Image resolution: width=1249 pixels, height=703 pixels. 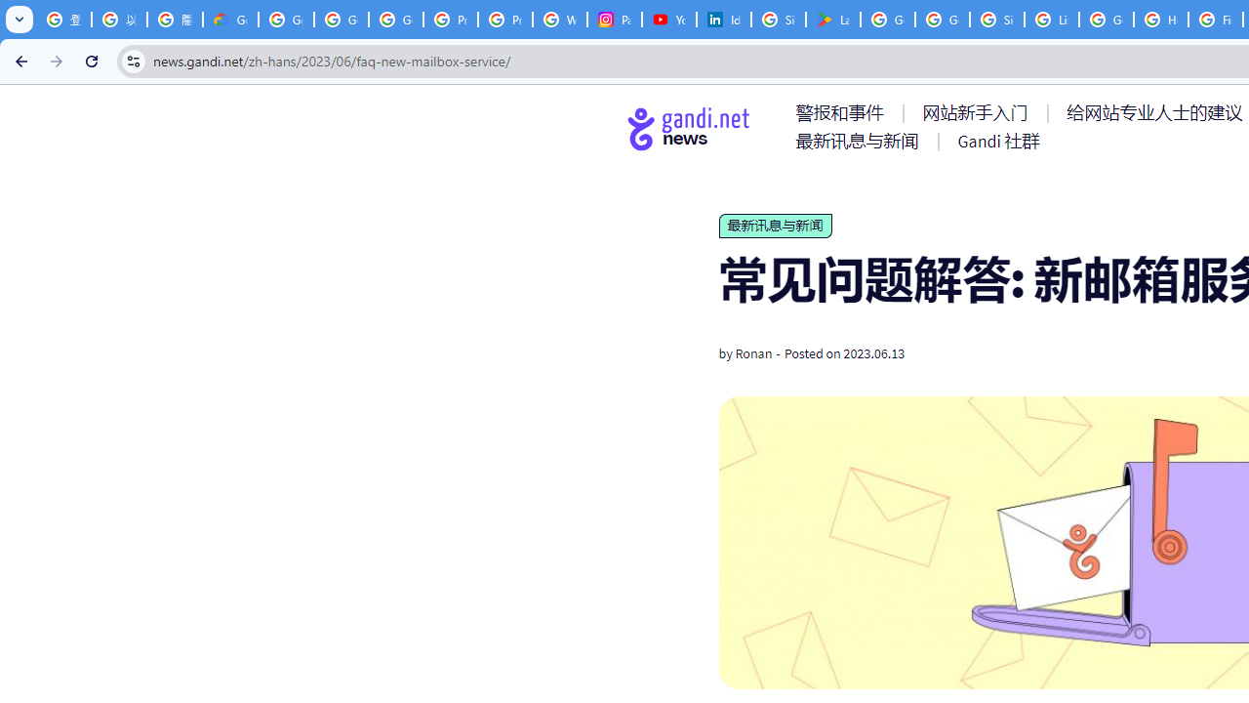 I want to click on YouTube Culture & Trends - On The Rise: Handcam Videos, so click(x=669, y=20).